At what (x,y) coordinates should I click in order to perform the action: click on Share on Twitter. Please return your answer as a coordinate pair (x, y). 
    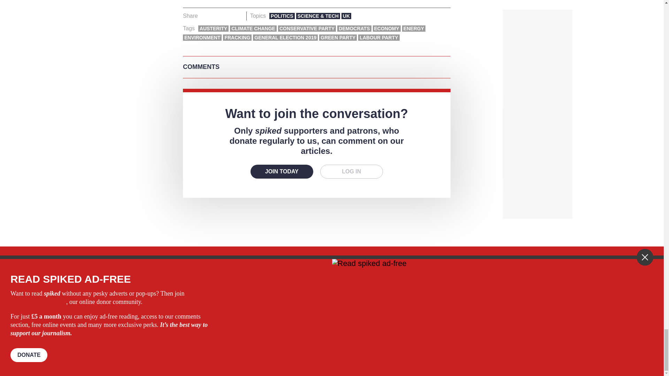
    Looking at the image, I should click on (217, 16).